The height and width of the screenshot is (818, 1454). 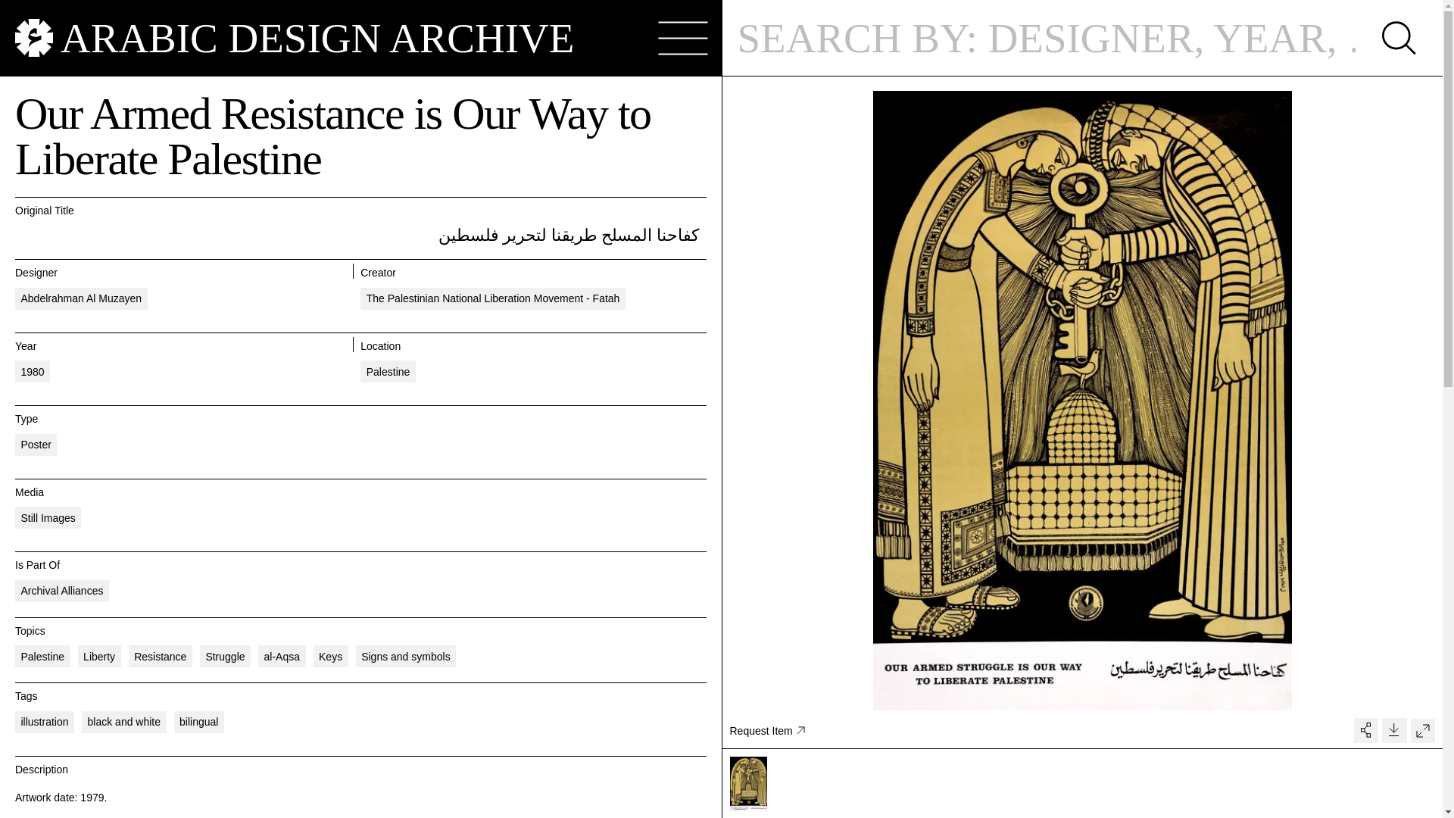 I want to click on Archival Alliances, so click(x=62, y=591).